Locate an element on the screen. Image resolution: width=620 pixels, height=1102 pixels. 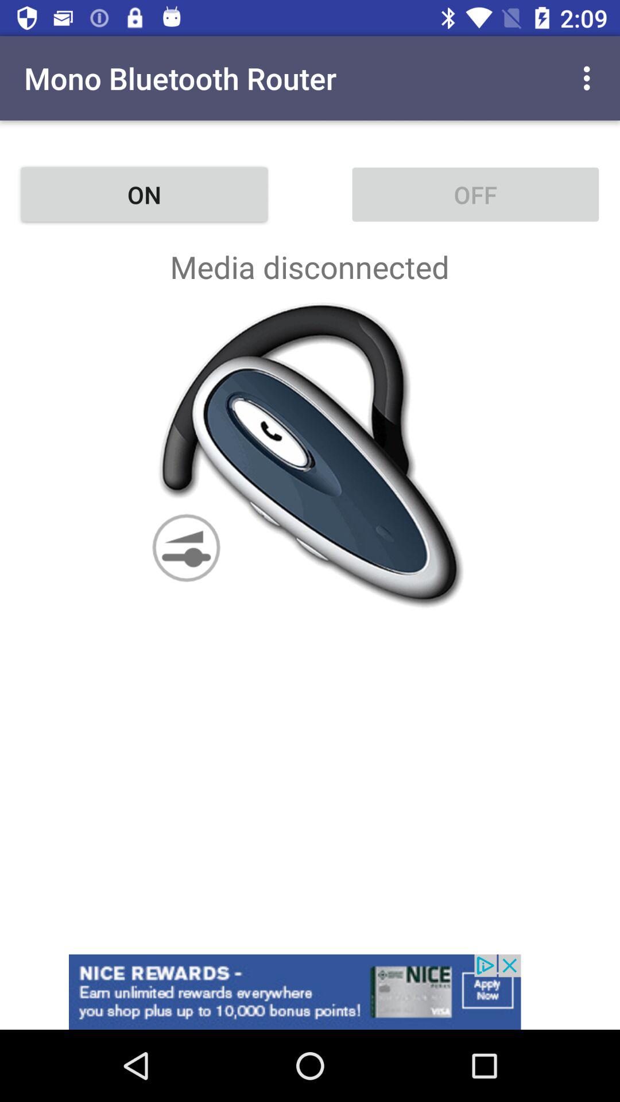
open device volume control is located at coordinates (310, 455).